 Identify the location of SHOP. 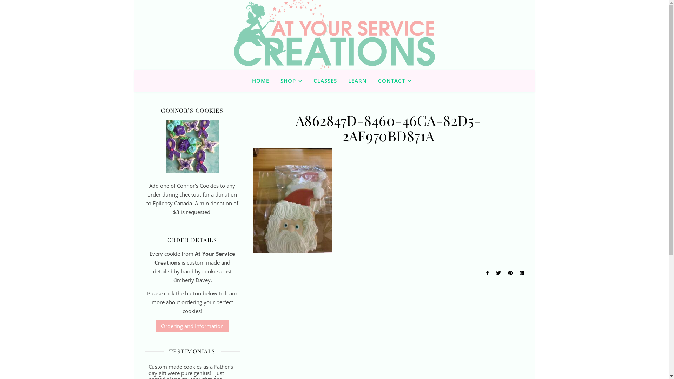
(291, 81).